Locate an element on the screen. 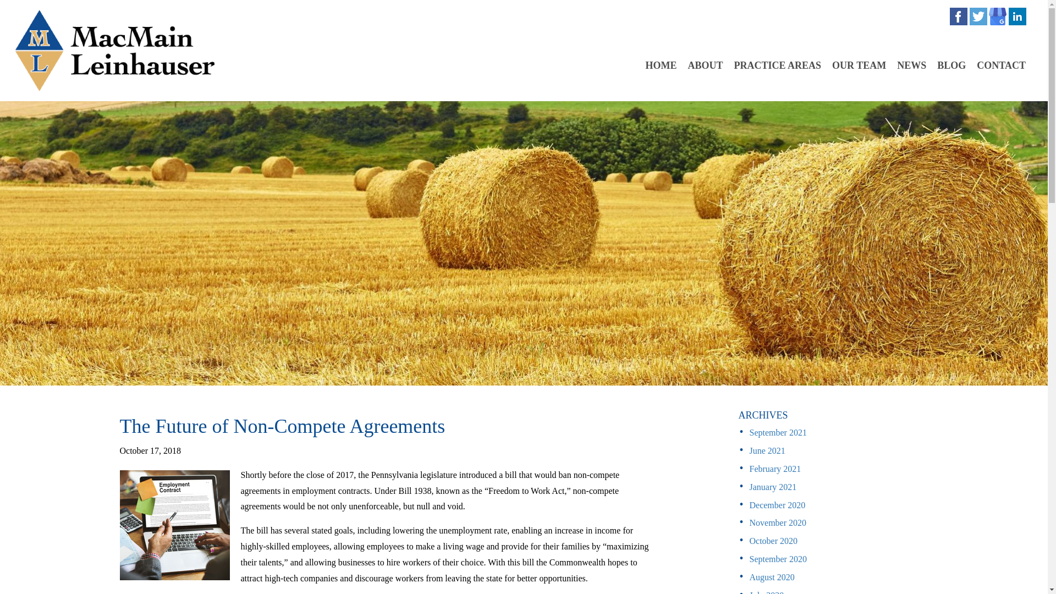 The width and height of the screenshot is (1056, 594). NEWS is located at coordinates (914, 65).